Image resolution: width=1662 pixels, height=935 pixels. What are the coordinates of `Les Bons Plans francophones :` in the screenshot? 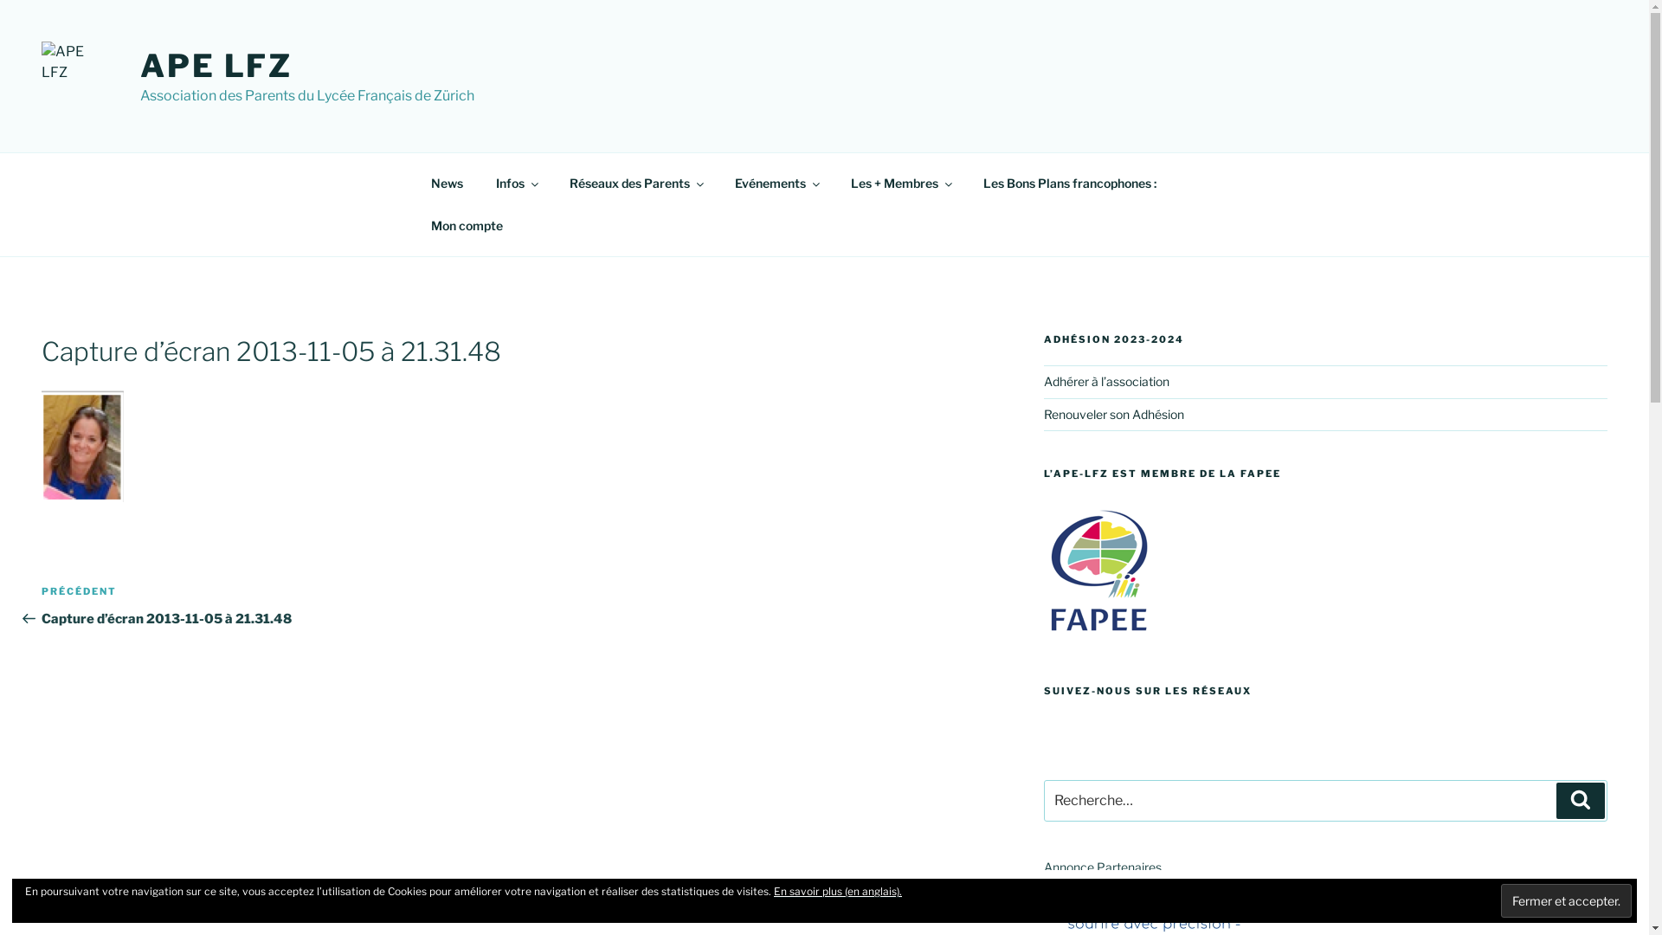 It's located at (1070, 183).